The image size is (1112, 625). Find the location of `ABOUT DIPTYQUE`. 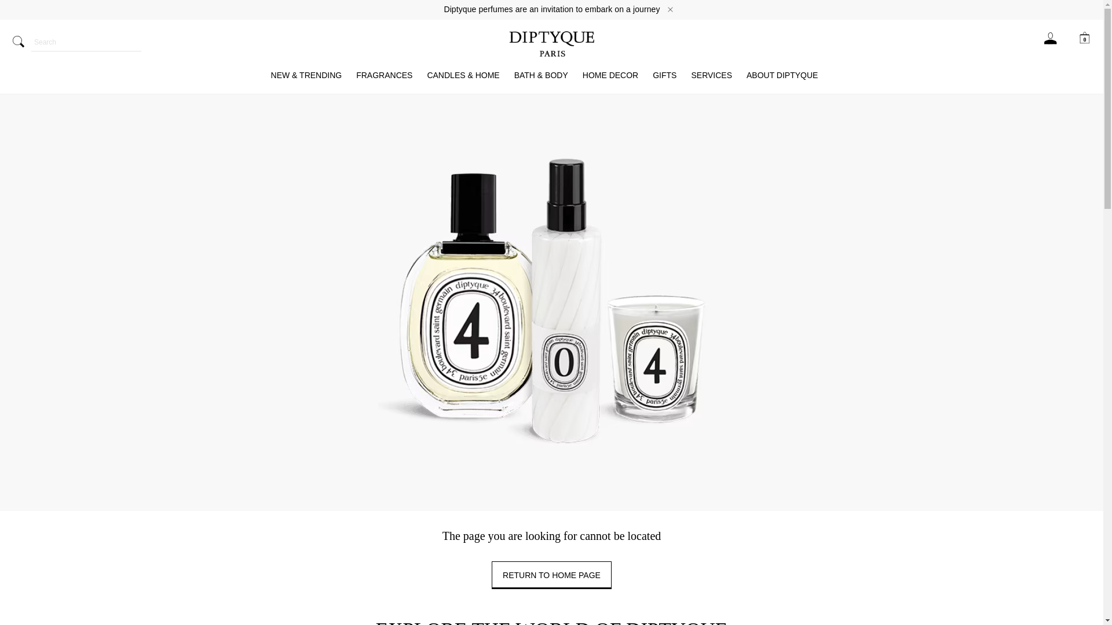

ABOUT DIPTYQUE is located at coordinates (782, 75).